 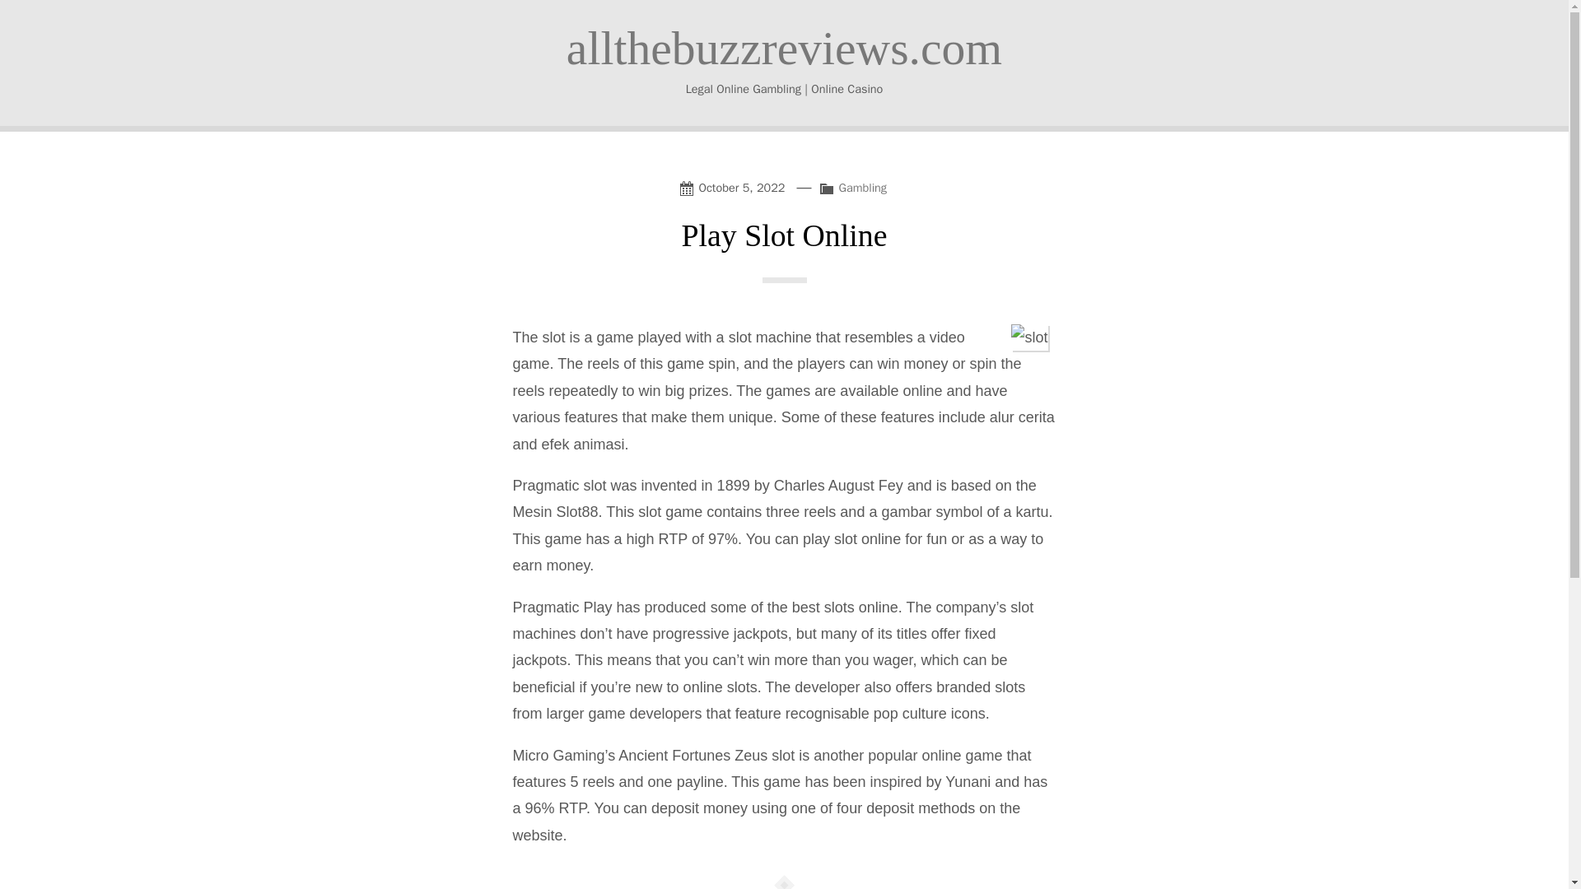 I want to click on Gambling, so click(x=862, y=188).